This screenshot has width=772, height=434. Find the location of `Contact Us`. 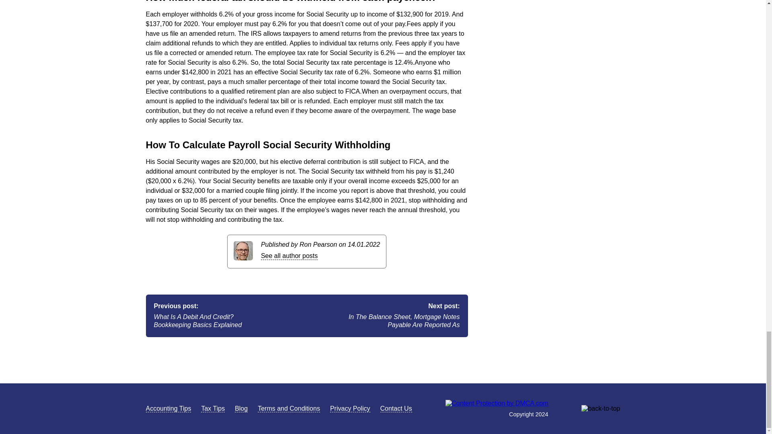

Contact Us is located at coordinates (396, 408).